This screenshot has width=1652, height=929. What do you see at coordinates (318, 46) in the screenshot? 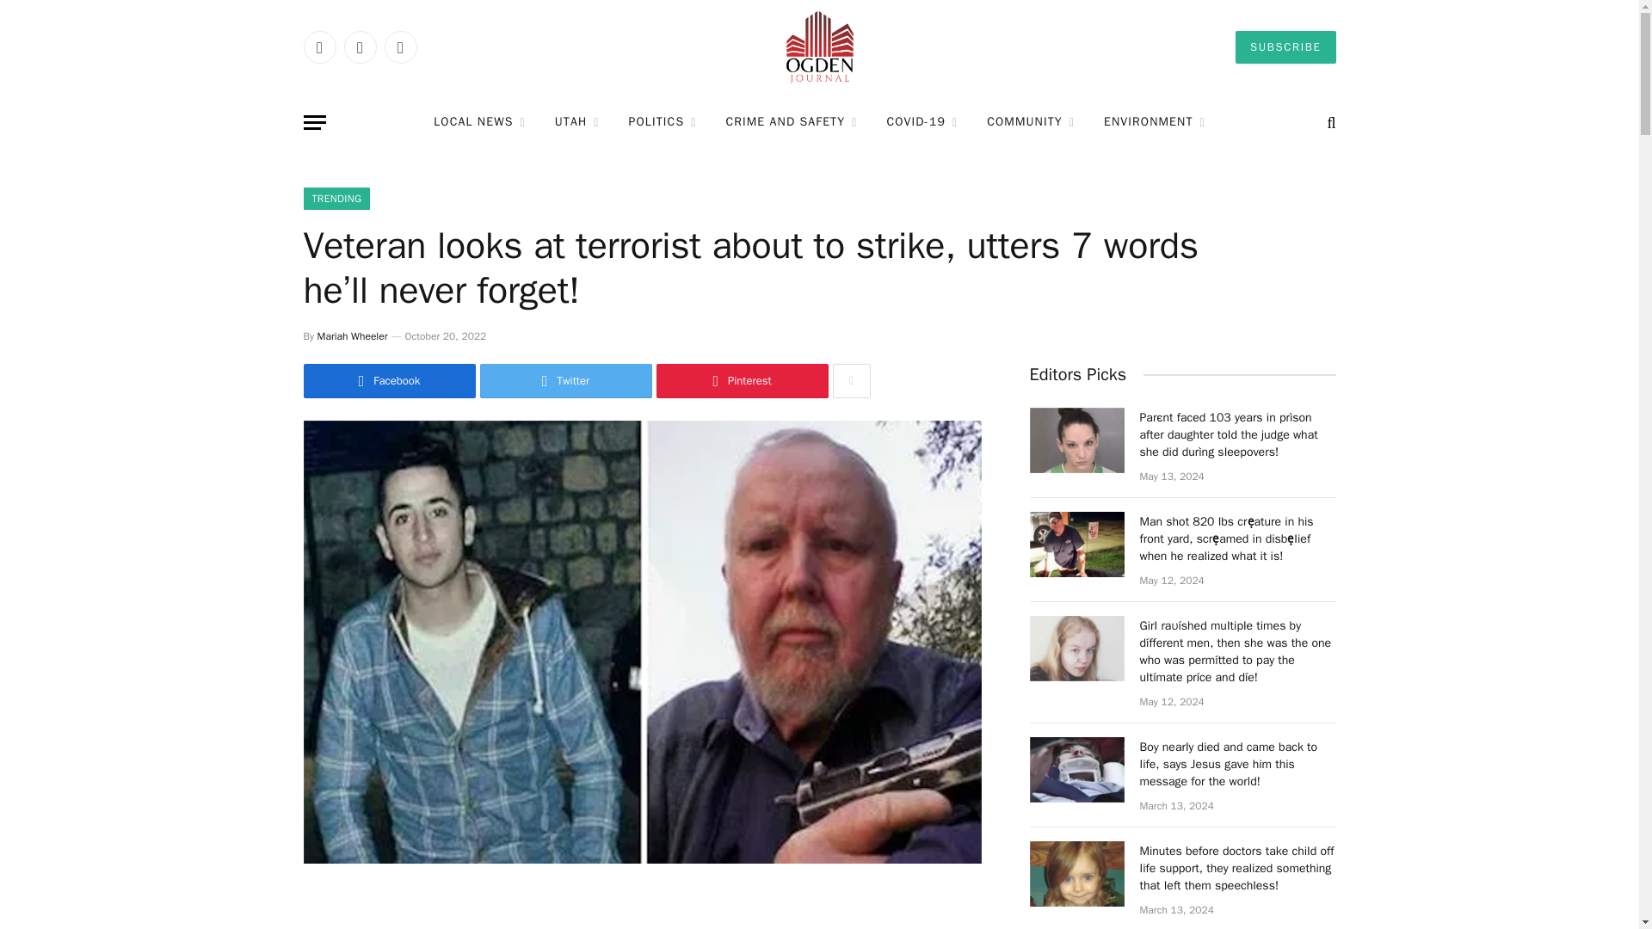
I see `Facebook` at bounding box center [318, 46].